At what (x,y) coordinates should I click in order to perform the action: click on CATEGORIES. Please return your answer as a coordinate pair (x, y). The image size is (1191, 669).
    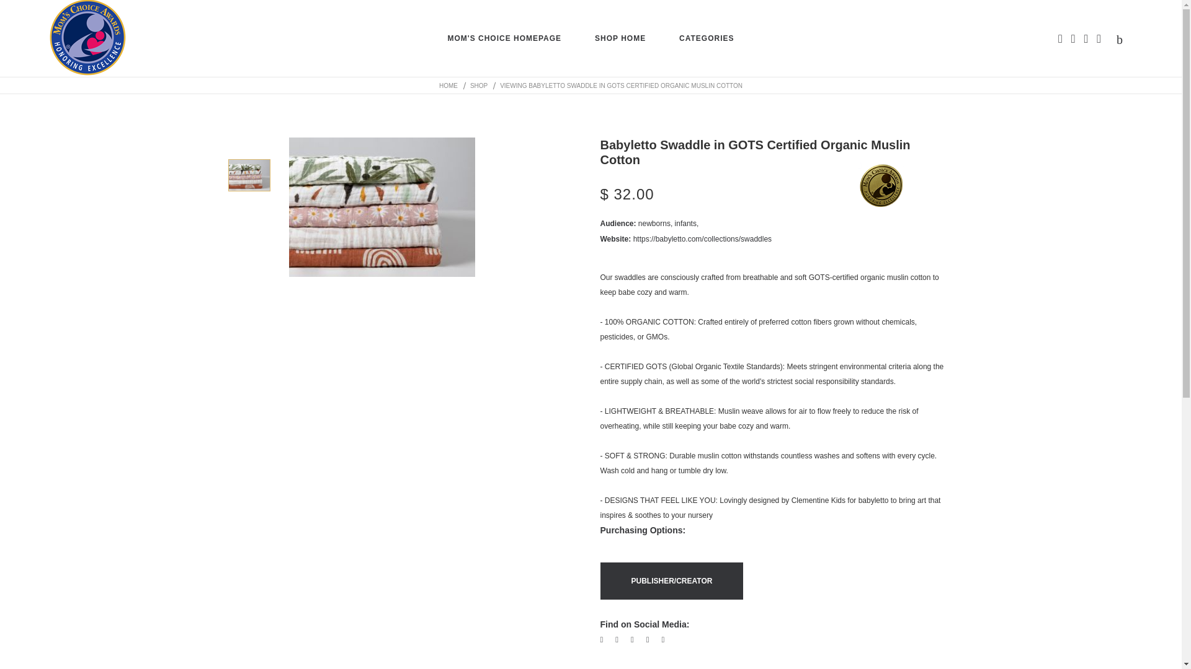
    Looking at the image, I should click on (706, 38).